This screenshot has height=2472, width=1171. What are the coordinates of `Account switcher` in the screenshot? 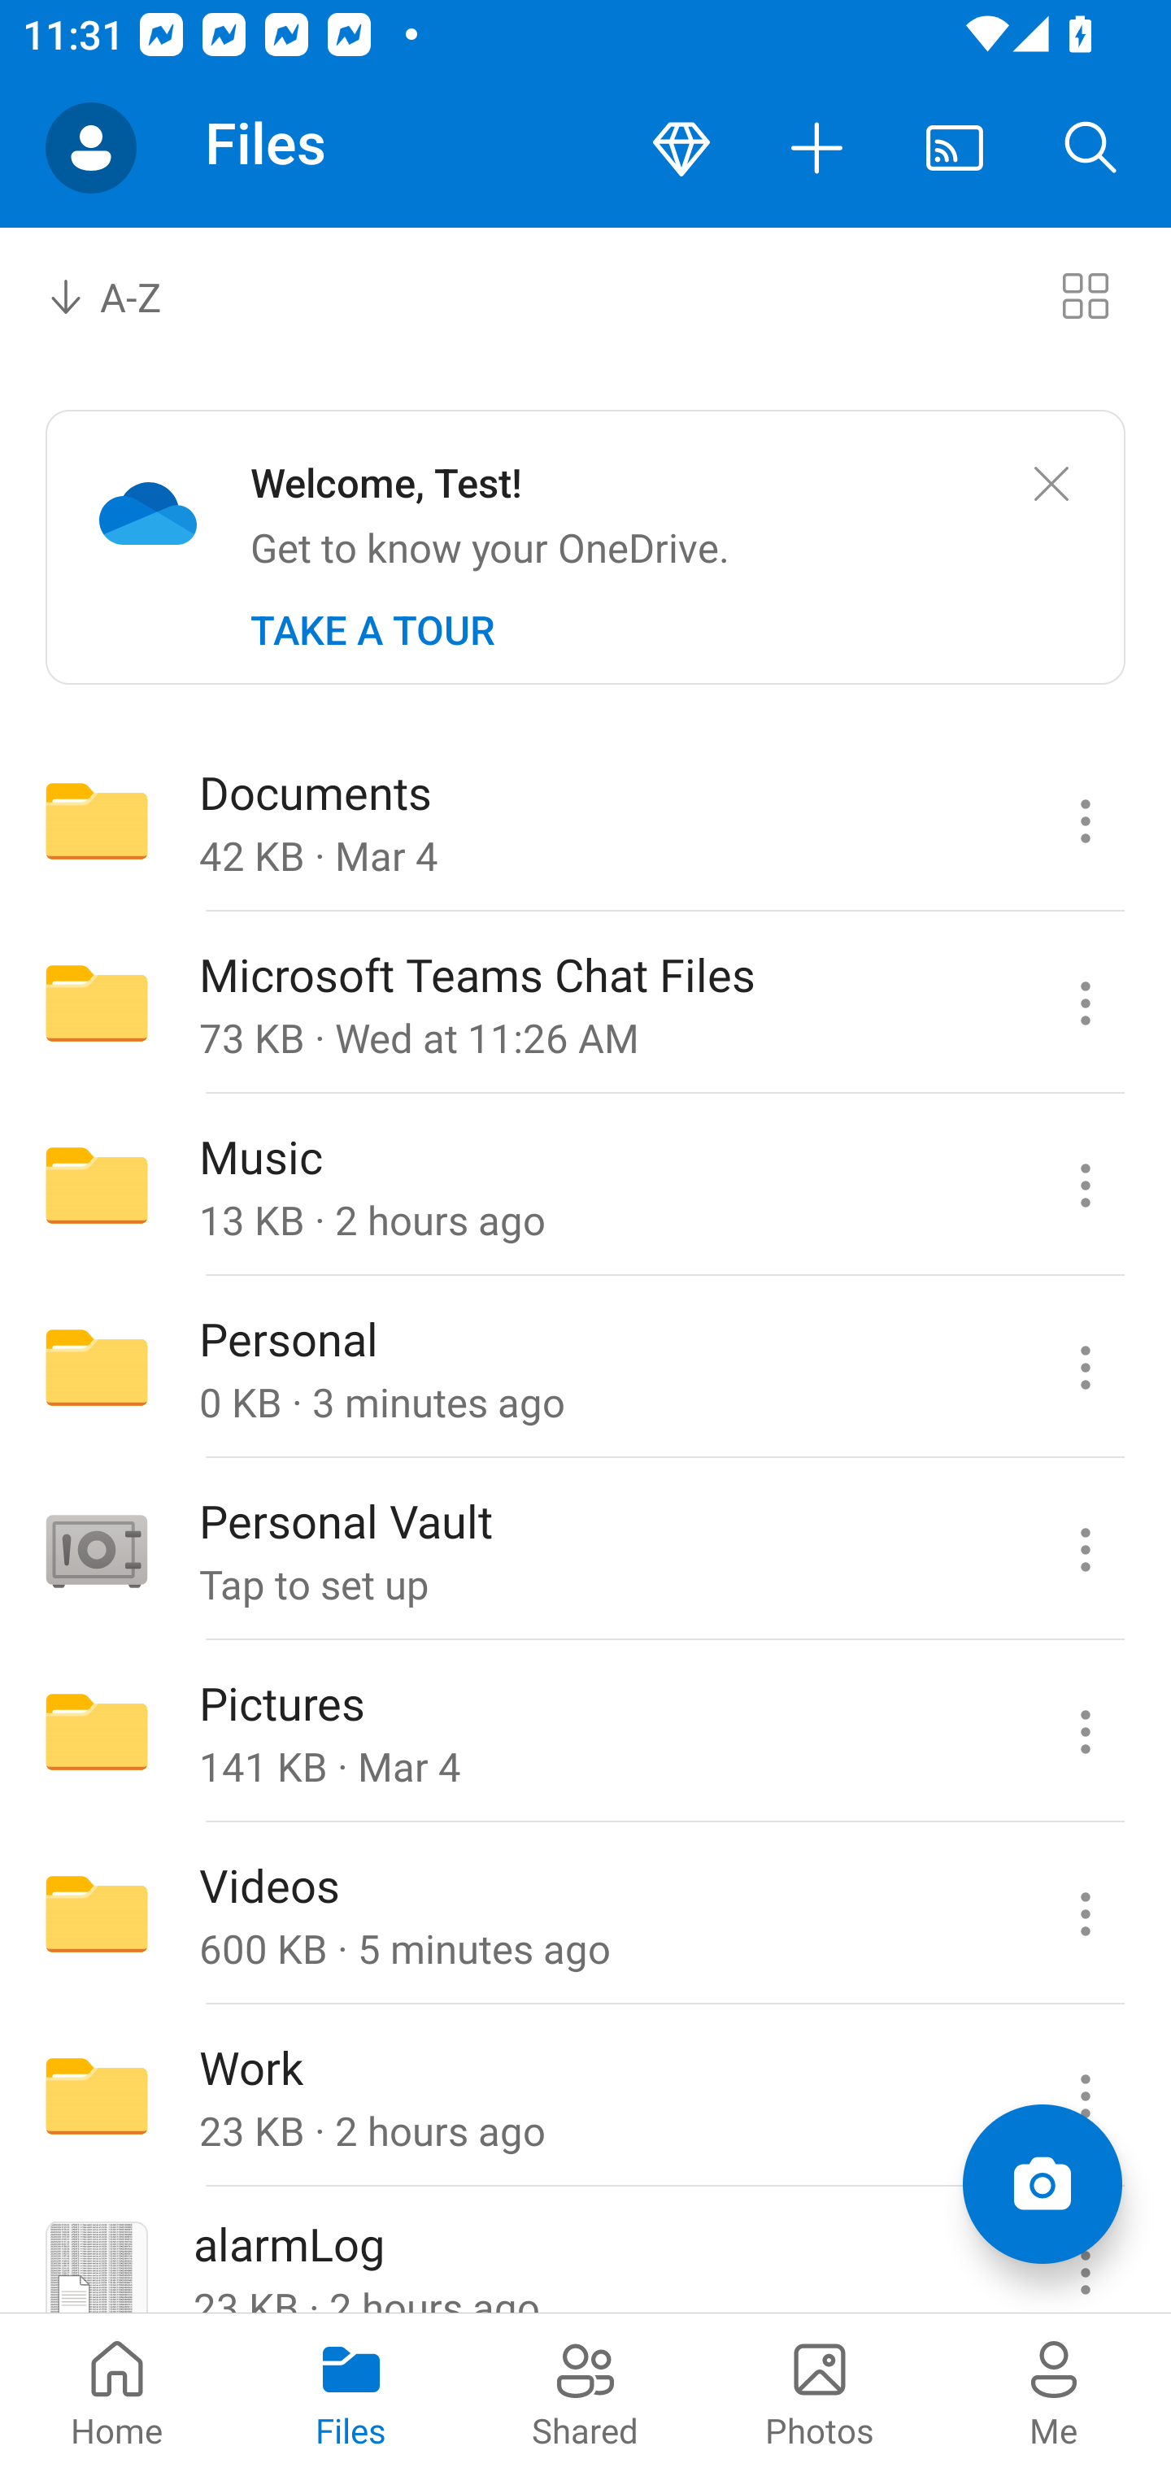 It's located at (91, 148).